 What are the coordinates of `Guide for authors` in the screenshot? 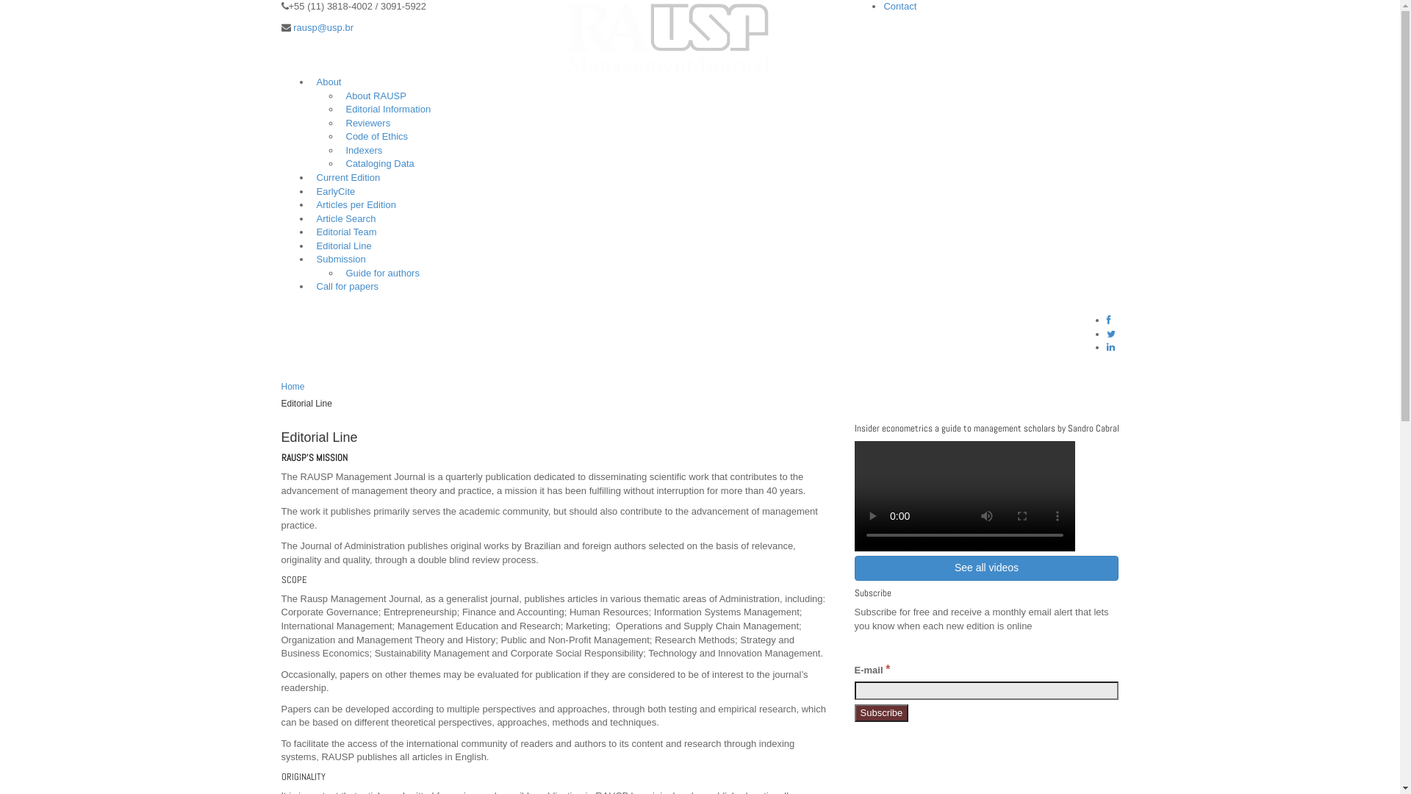 It's located at (382, 273).